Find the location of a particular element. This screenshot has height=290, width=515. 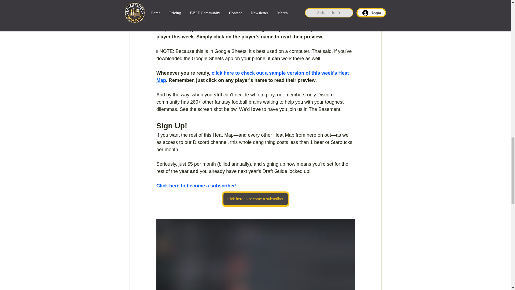

Click here to become a subscriber! is located at coordinates (256, 199).